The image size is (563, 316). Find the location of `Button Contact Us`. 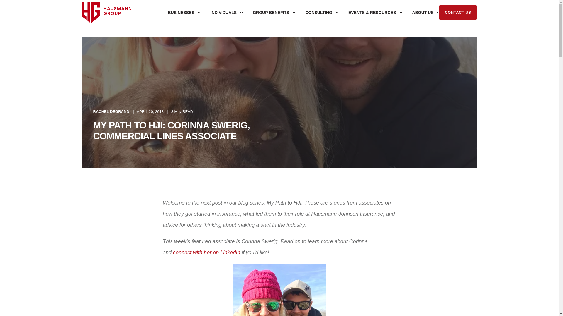

Button Contact Us is located at coordinates (457, 12).